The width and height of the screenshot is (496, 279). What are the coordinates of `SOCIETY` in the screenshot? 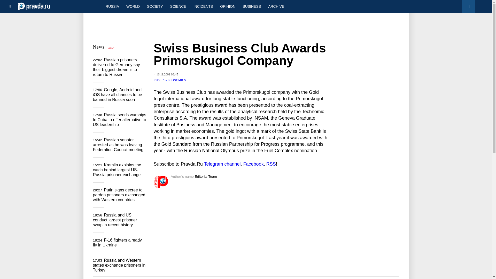 It's located at (154, 6).